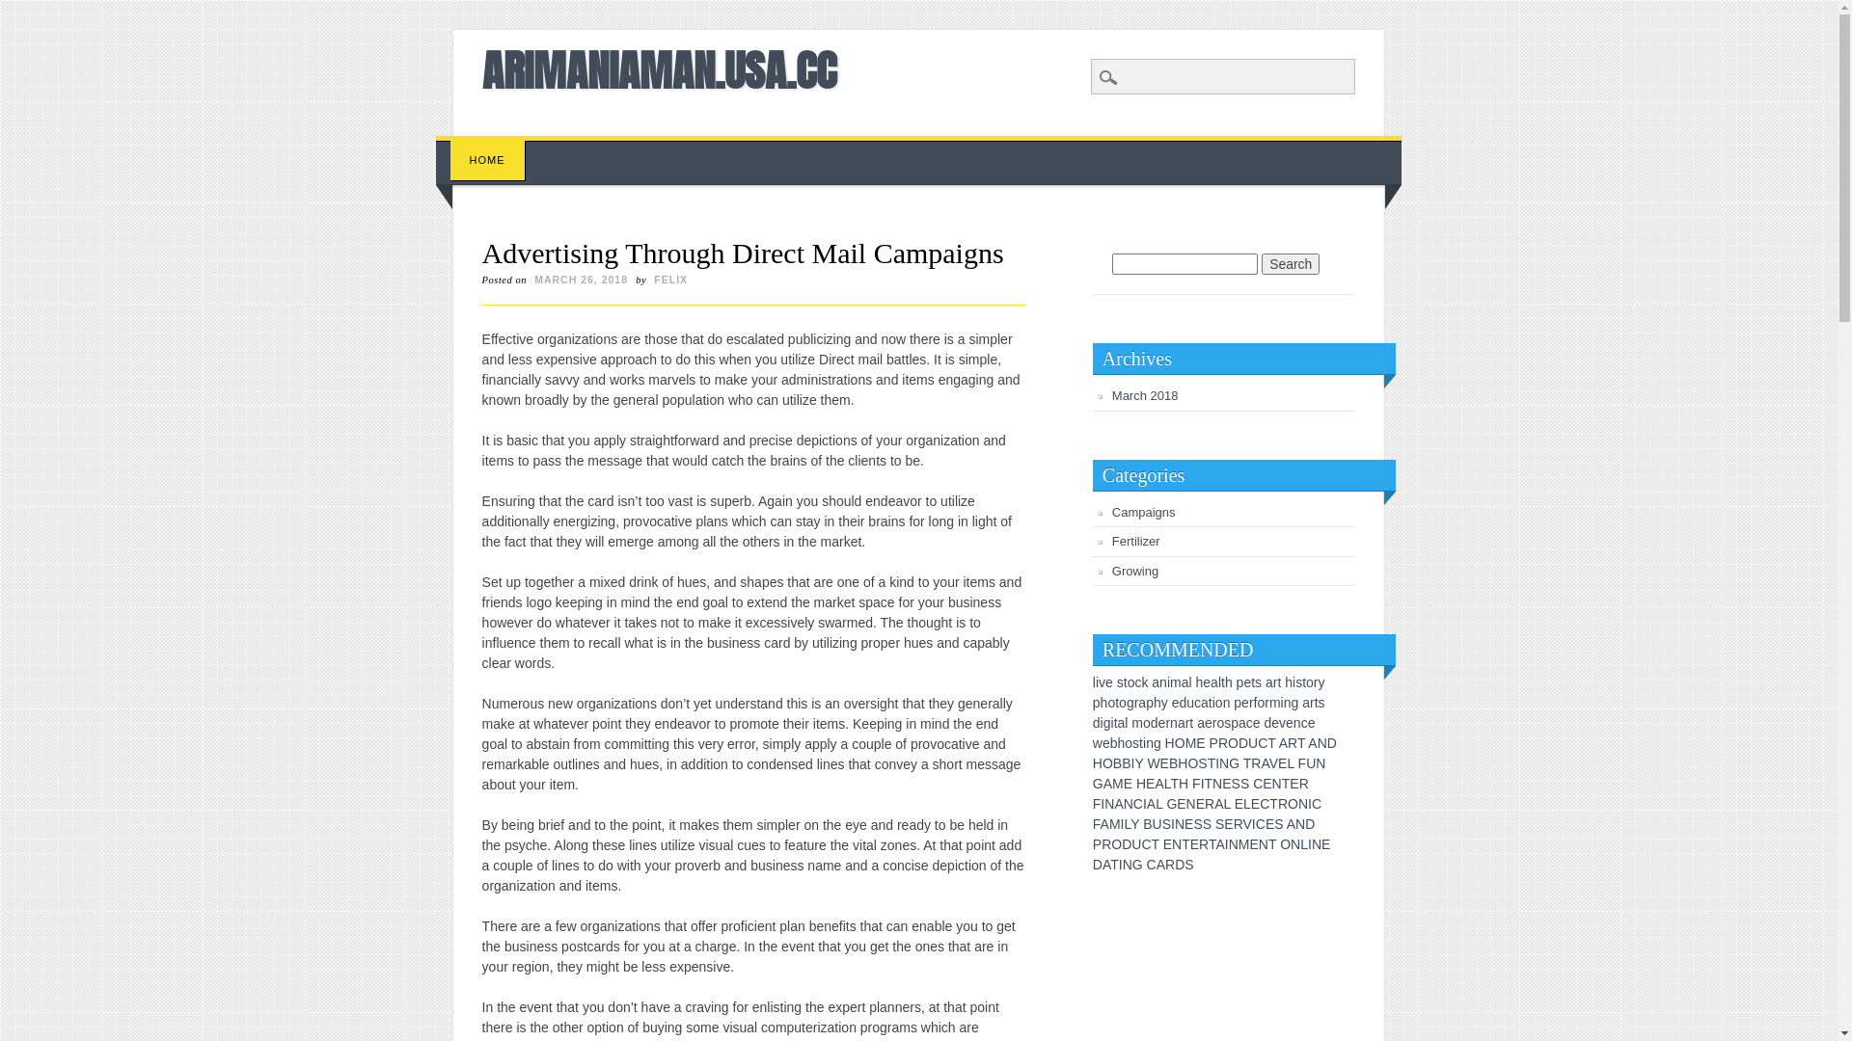  What do you see at coordinates (1144, 743) in the screenshot?
I see `i` at bounding box center [1144, 743].